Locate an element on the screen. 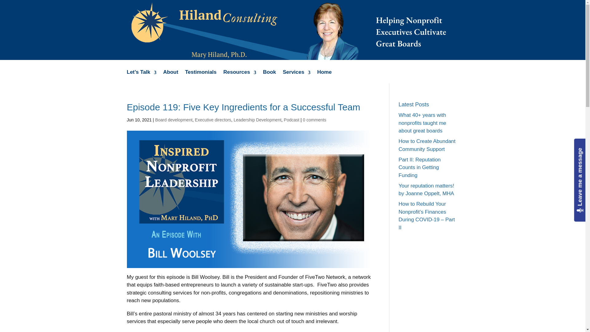  Resources is located at coordinates (240, 77).